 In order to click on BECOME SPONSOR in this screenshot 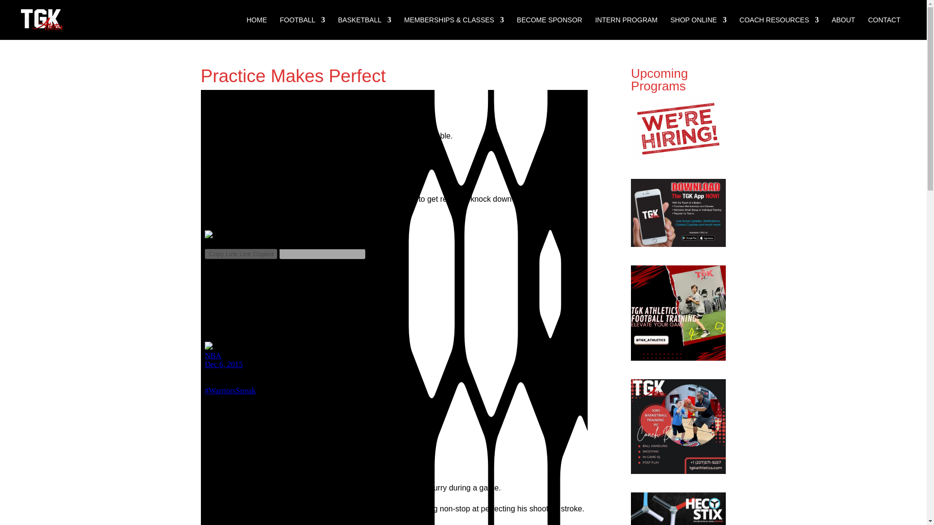, I will do `click(549, 28)`.